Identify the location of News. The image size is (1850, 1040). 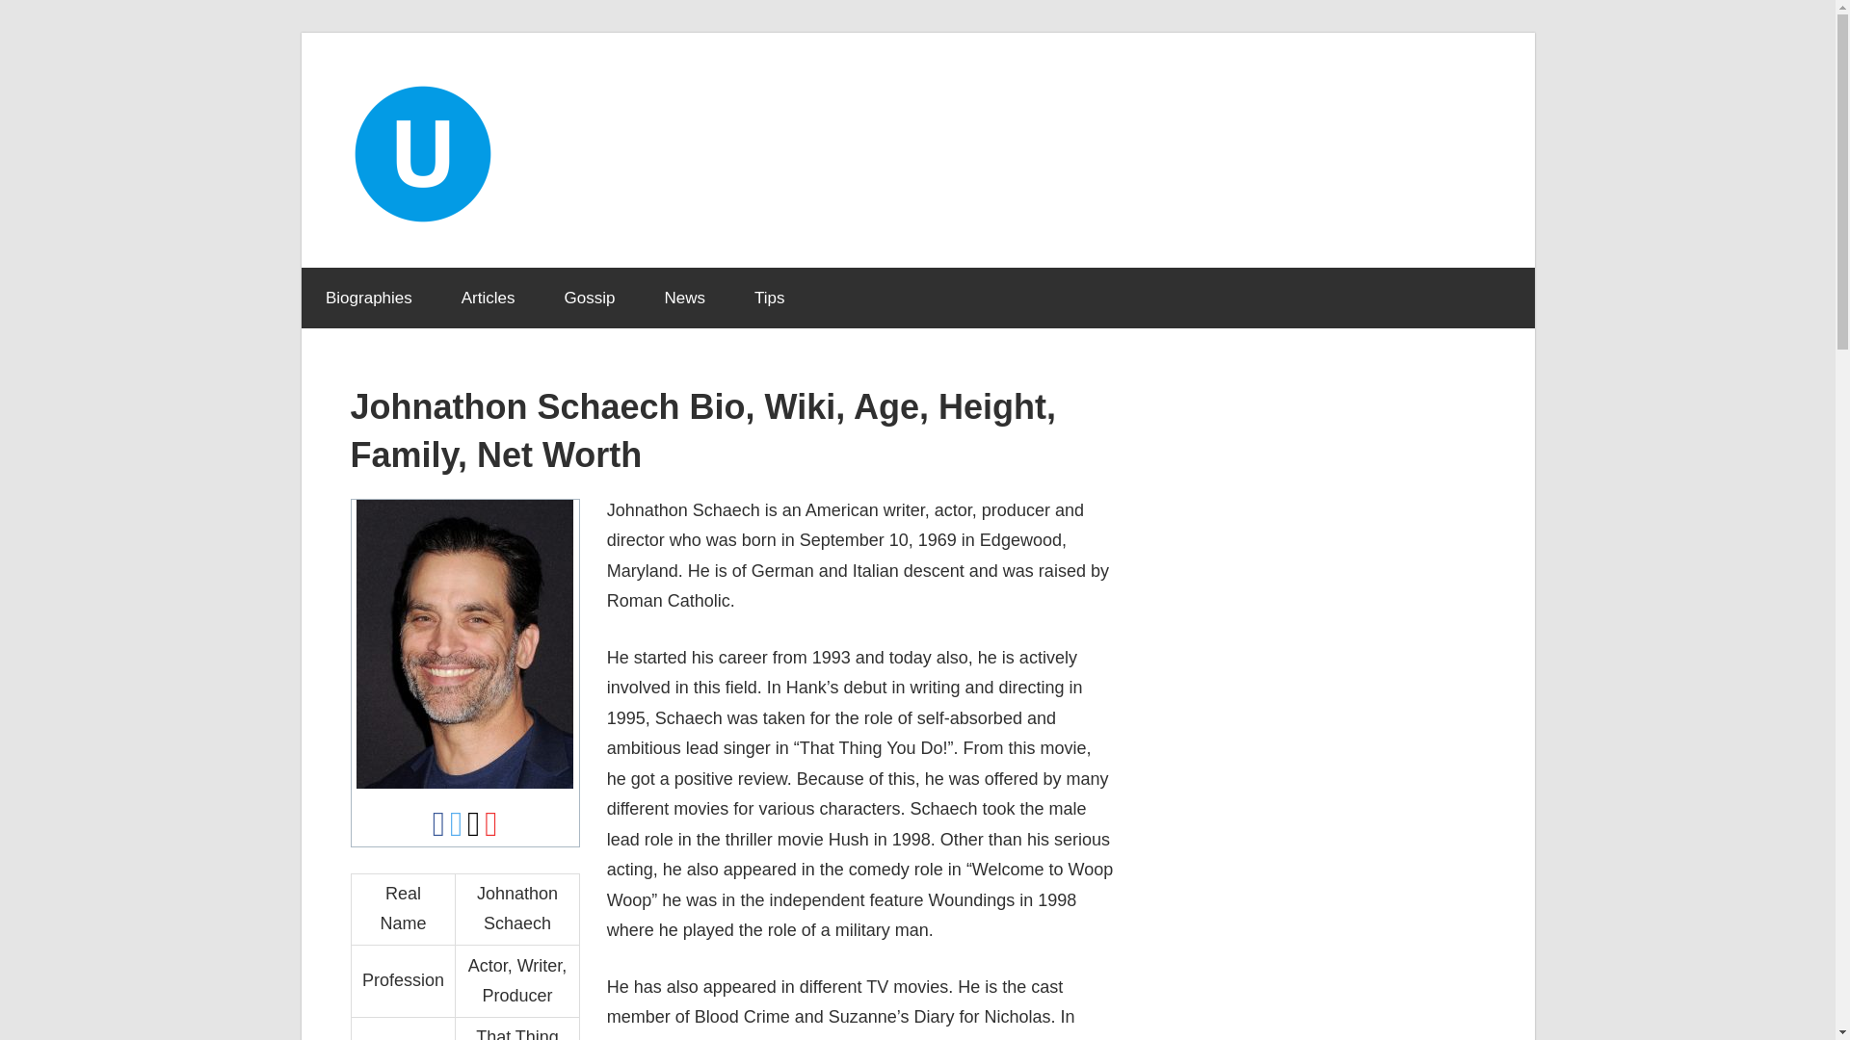
(685, 299).